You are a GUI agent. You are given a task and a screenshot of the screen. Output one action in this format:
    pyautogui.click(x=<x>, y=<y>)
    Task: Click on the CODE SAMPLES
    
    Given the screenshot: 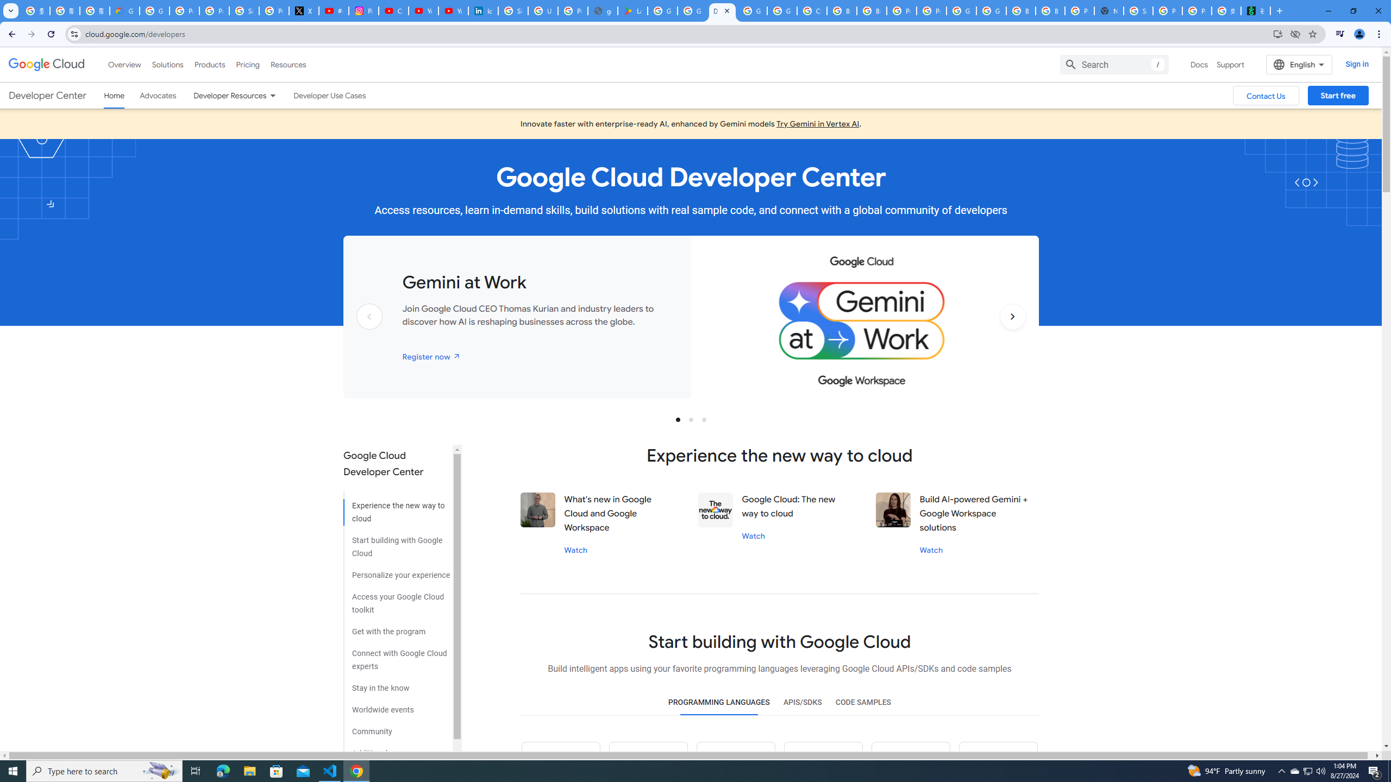 What is the action you would take?
    pyautogui.click(x=863, y=703)
    